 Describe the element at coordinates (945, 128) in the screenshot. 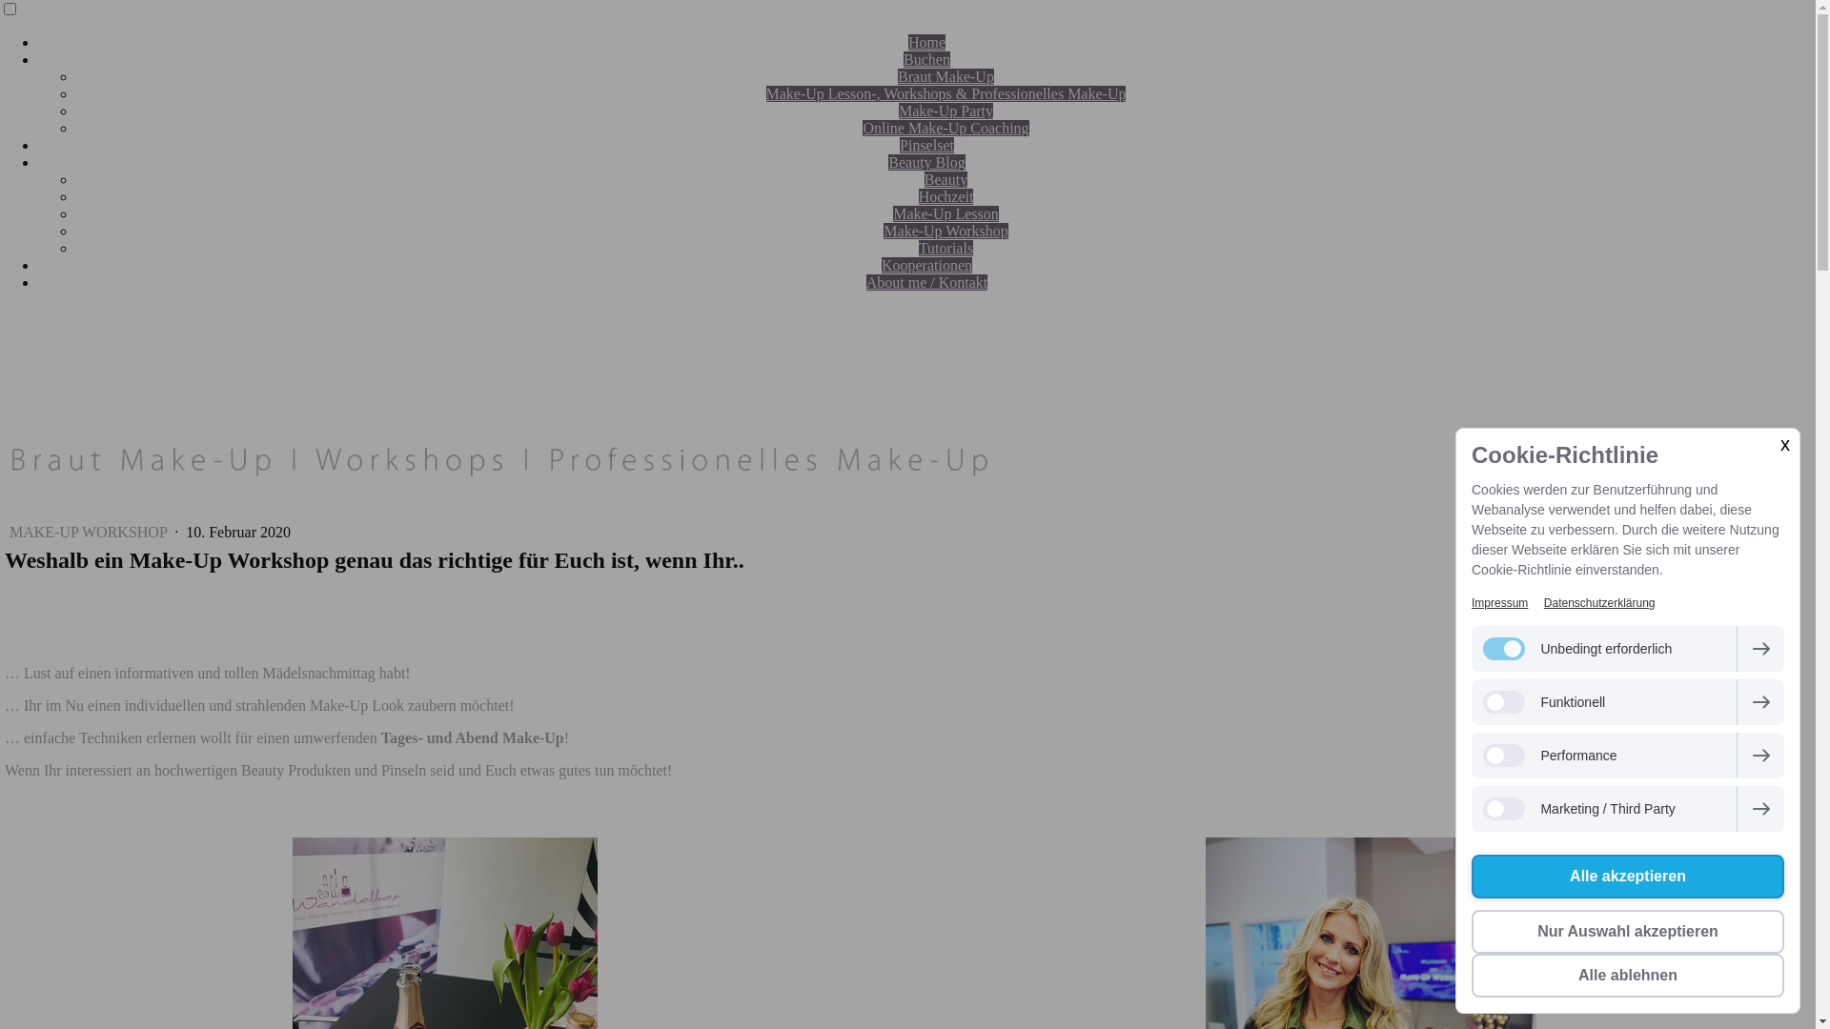

I see `Online Make-Up Coaching` at that location.